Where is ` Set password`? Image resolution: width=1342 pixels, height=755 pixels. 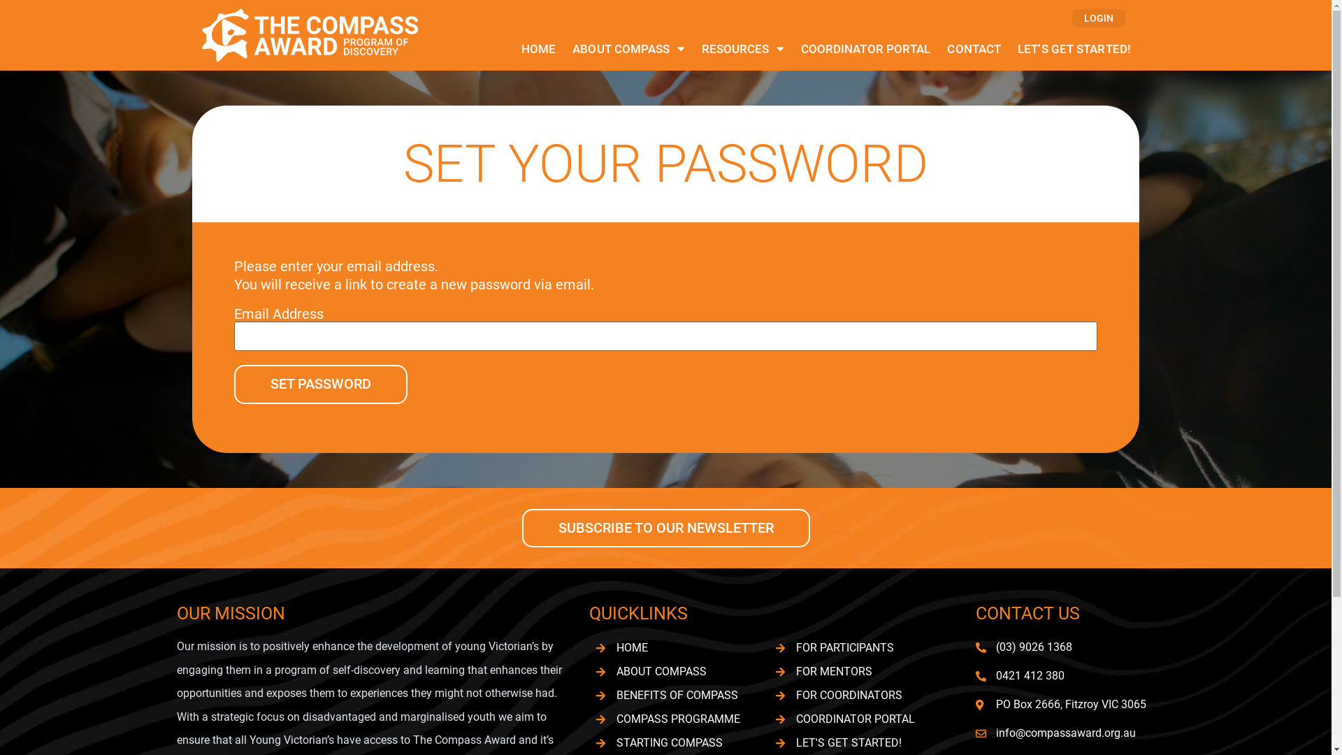  Set password is located at coordinates (321, 384).